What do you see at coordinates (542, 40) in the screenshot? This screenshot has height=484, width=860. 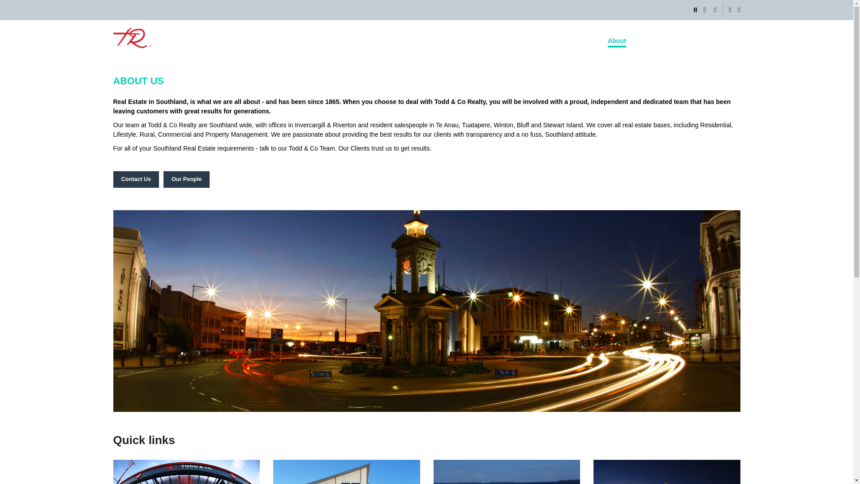 I see `Rental` at bounding box center [542, 40].